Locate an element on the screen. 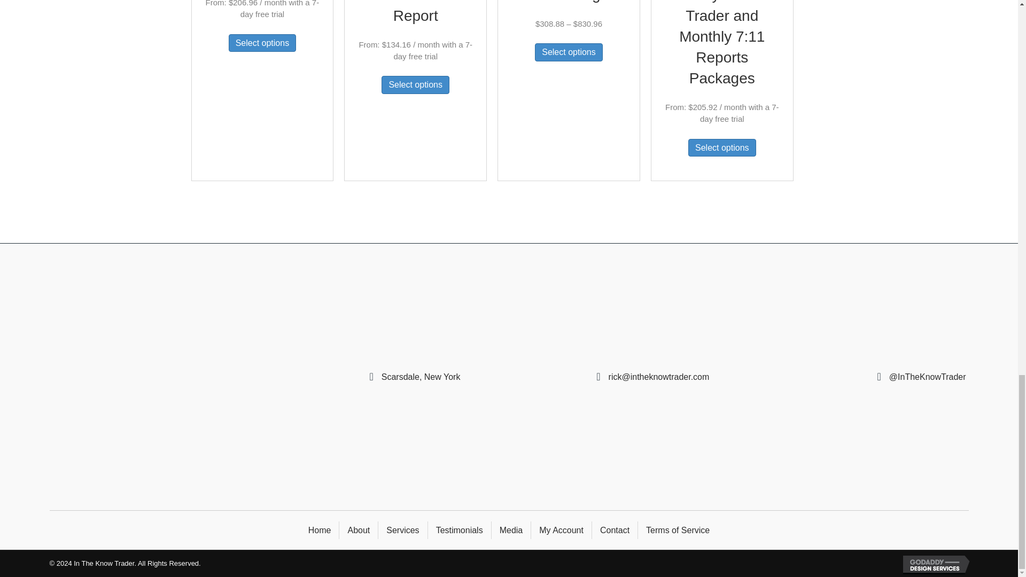 The height and width of the screenshot is (577, 1026). itkt-logo-horizontal-light is located at coordinates (169, 374).